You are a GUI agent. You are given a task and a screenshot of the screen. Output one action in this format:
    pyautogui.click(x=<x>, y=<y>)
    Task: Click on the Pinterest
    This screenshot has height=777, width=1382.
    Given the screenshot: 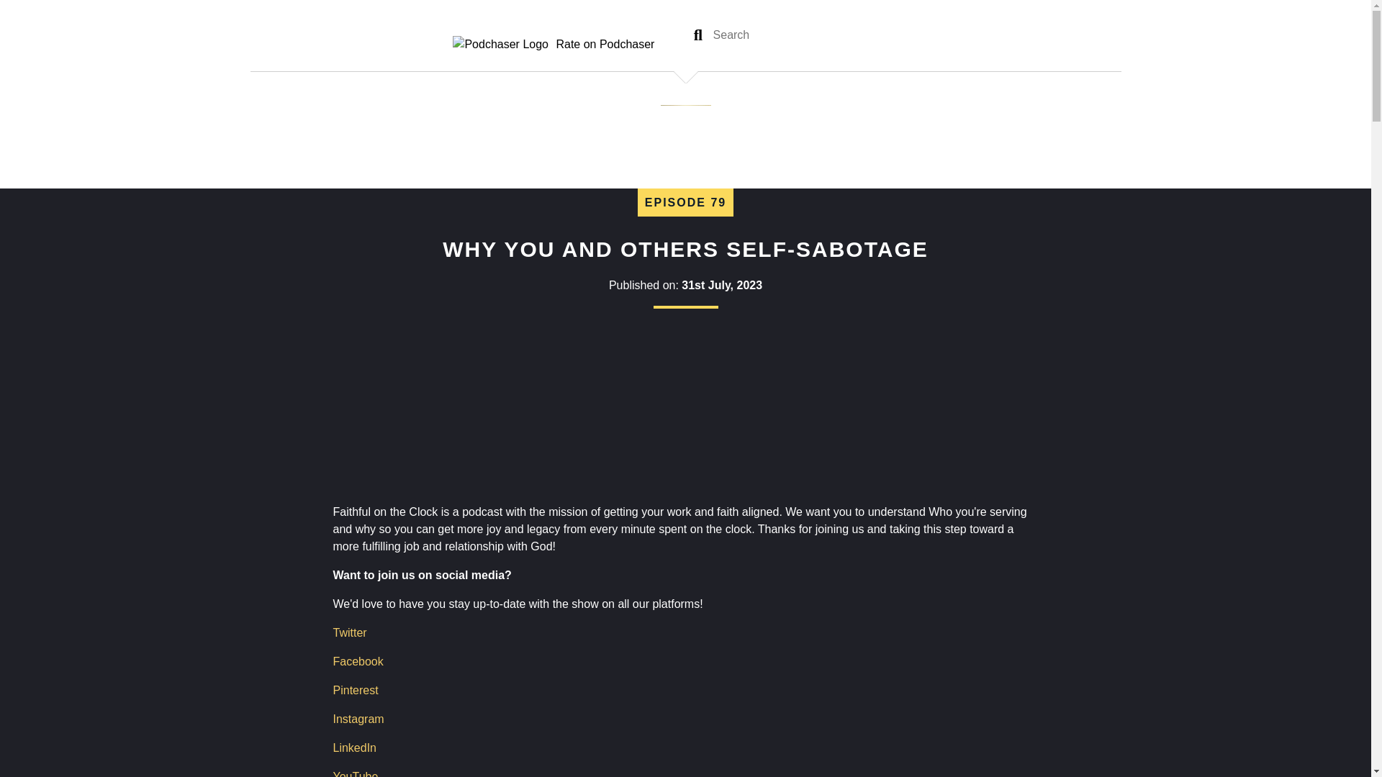 What is the action you would take?
    pyautogui.click(x=355, y=690)
    